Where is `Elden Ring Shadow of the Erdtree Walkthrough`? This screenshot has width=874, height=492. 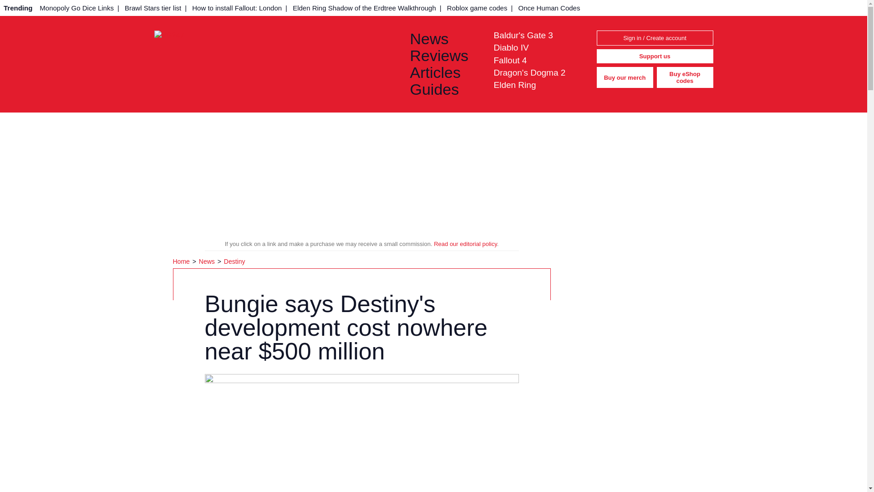 Elden Ring Shadow of the Erdtree Walkthrough is located at coordinates (364, 8).